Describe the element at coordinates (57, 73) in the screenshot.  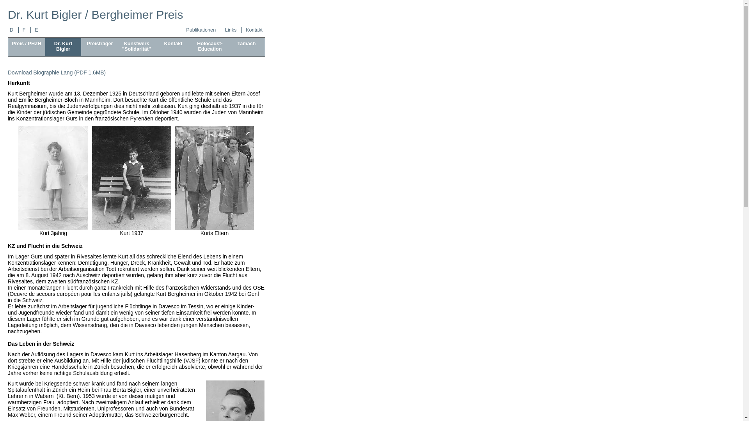
I see `Download Biographie Lang (PDF 1.6MB)` at that location.